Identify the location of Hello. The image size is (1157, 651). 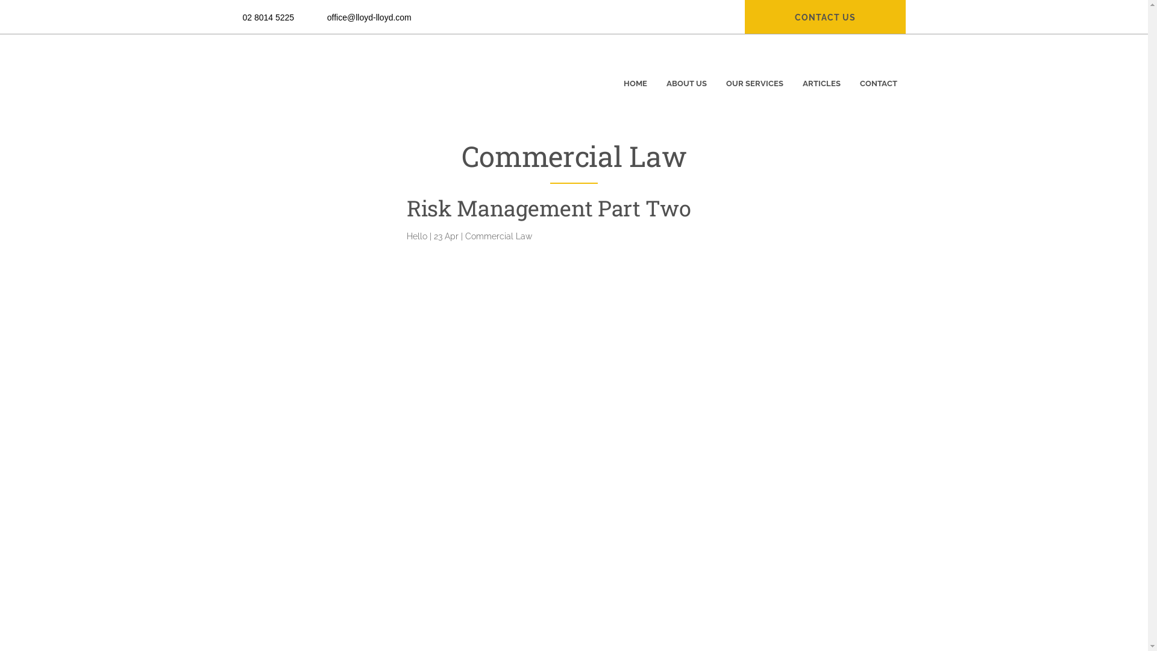
(417, 236).